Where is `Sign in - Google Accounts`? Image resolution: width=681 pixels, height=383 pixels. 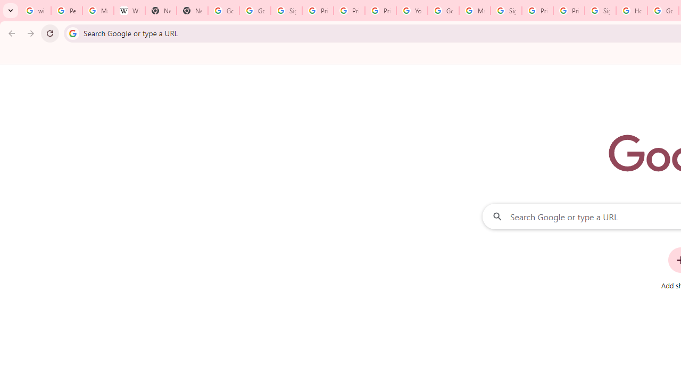
Sign in - Google Accounts is located at coordinates (505, 11).